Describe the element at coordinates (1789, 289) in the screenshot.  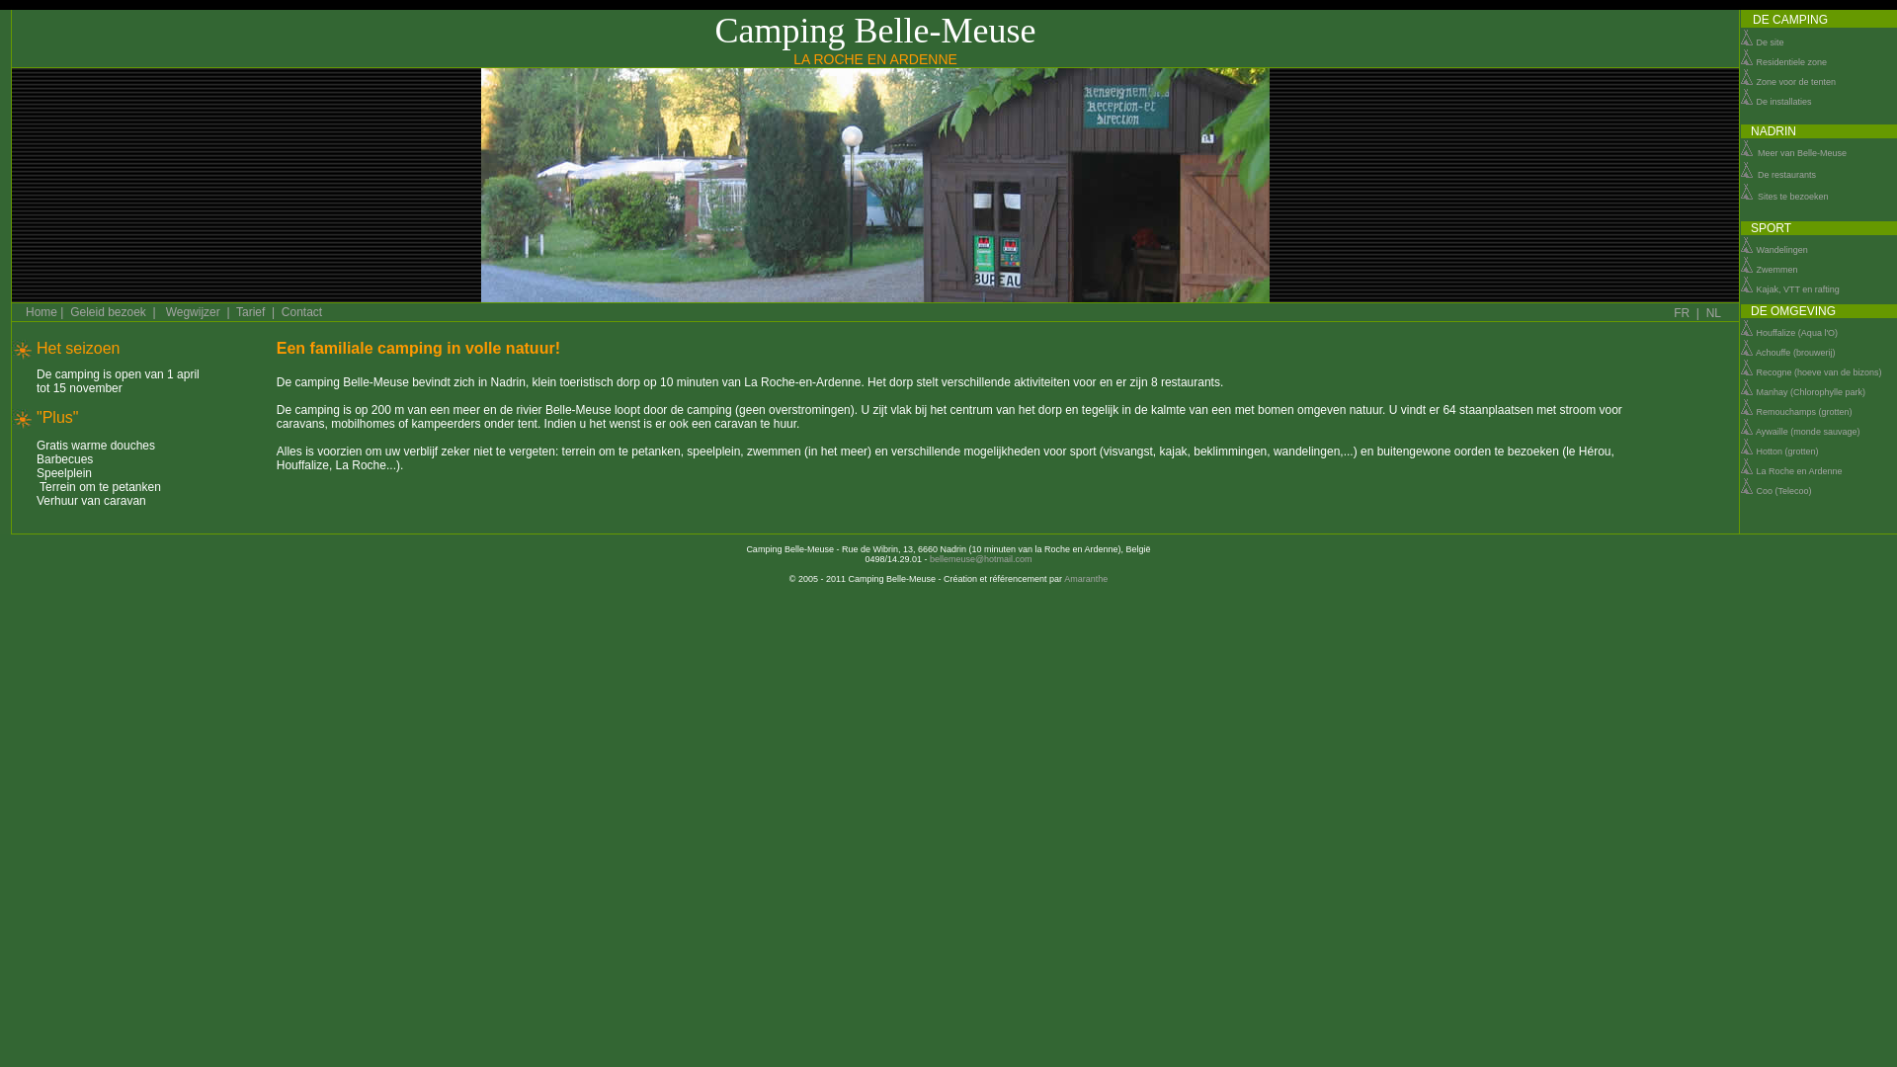
I see `Kajak, VTT en rafting` at that location.